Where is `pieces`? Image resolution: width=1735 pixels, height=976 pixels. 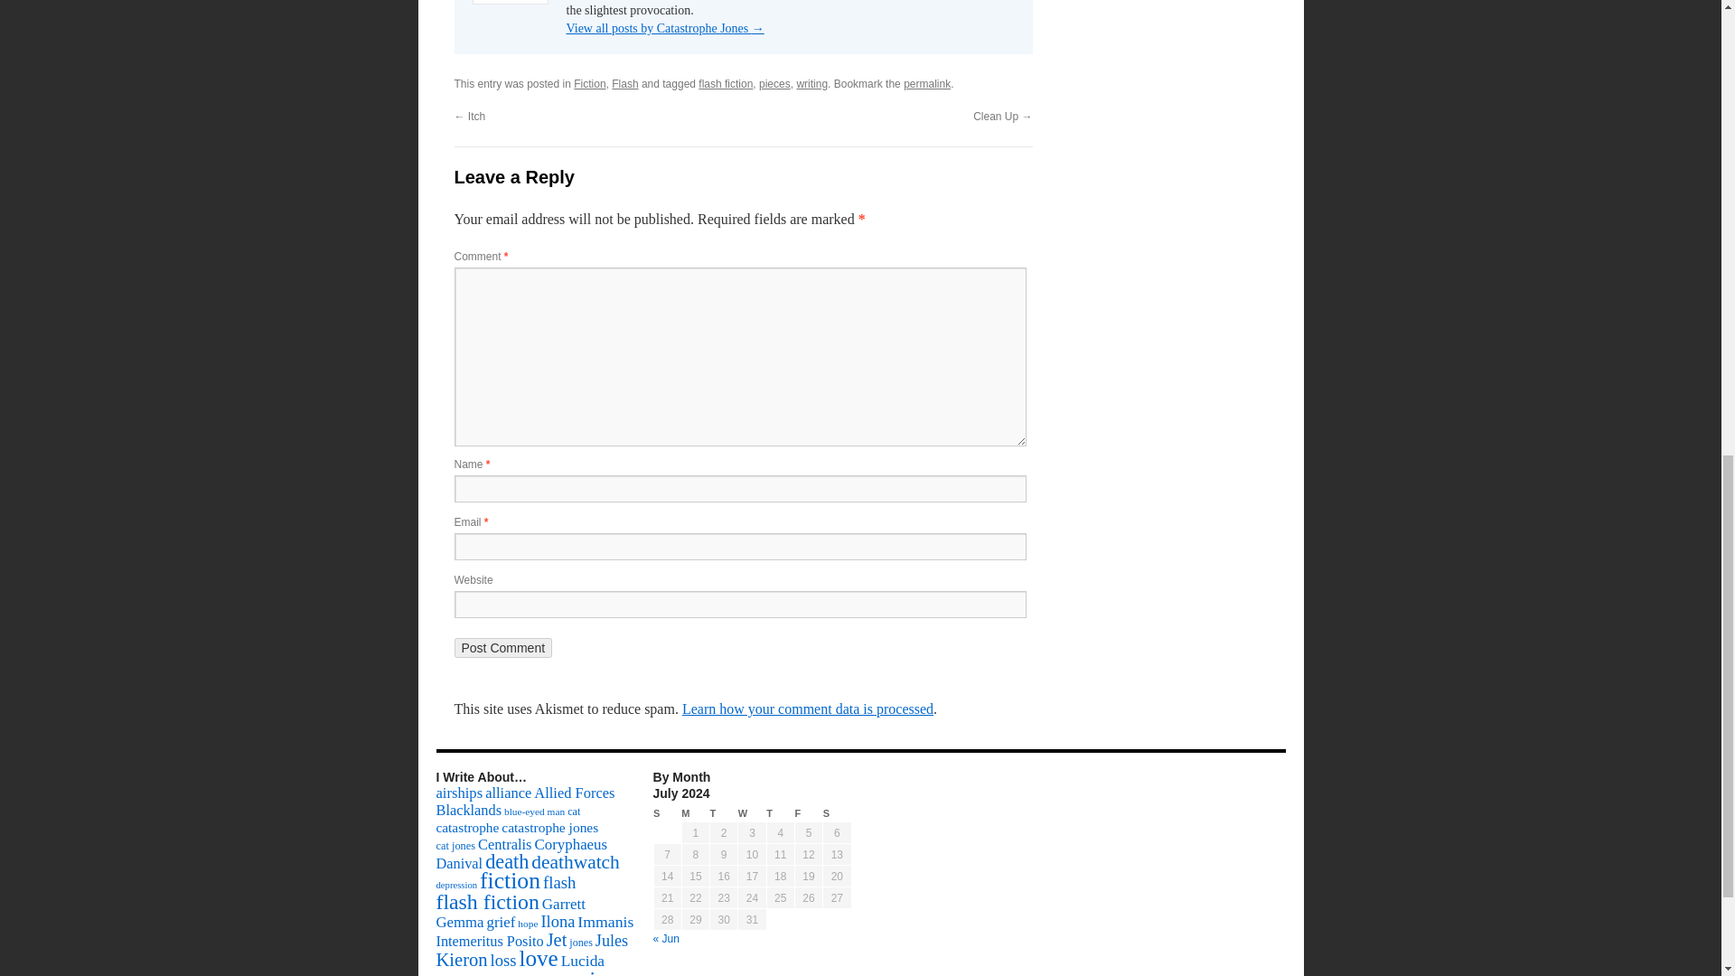 pieces is located at coordinates (775, 84).